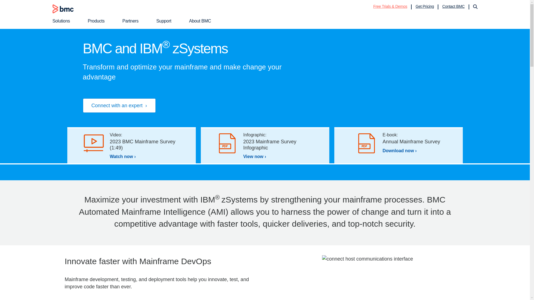 This screenshot has height=300, width=534. What do you see at coordinates (203, 21) in the screenshot?
I see `About BMC` at bounding box center [203, 21].